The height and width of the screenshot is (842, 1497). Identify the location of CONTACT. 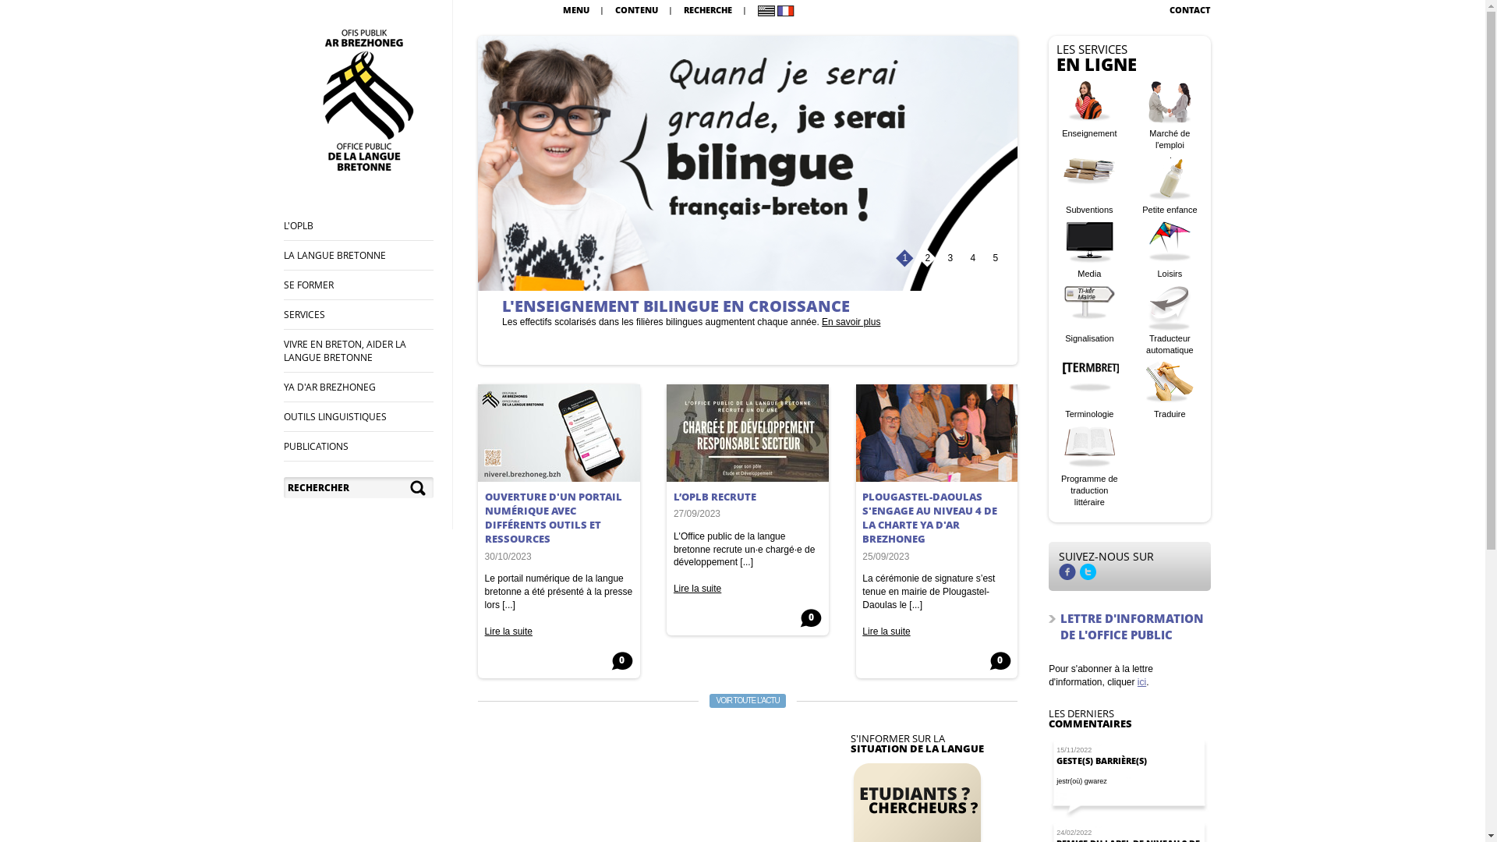
(1190, 9).